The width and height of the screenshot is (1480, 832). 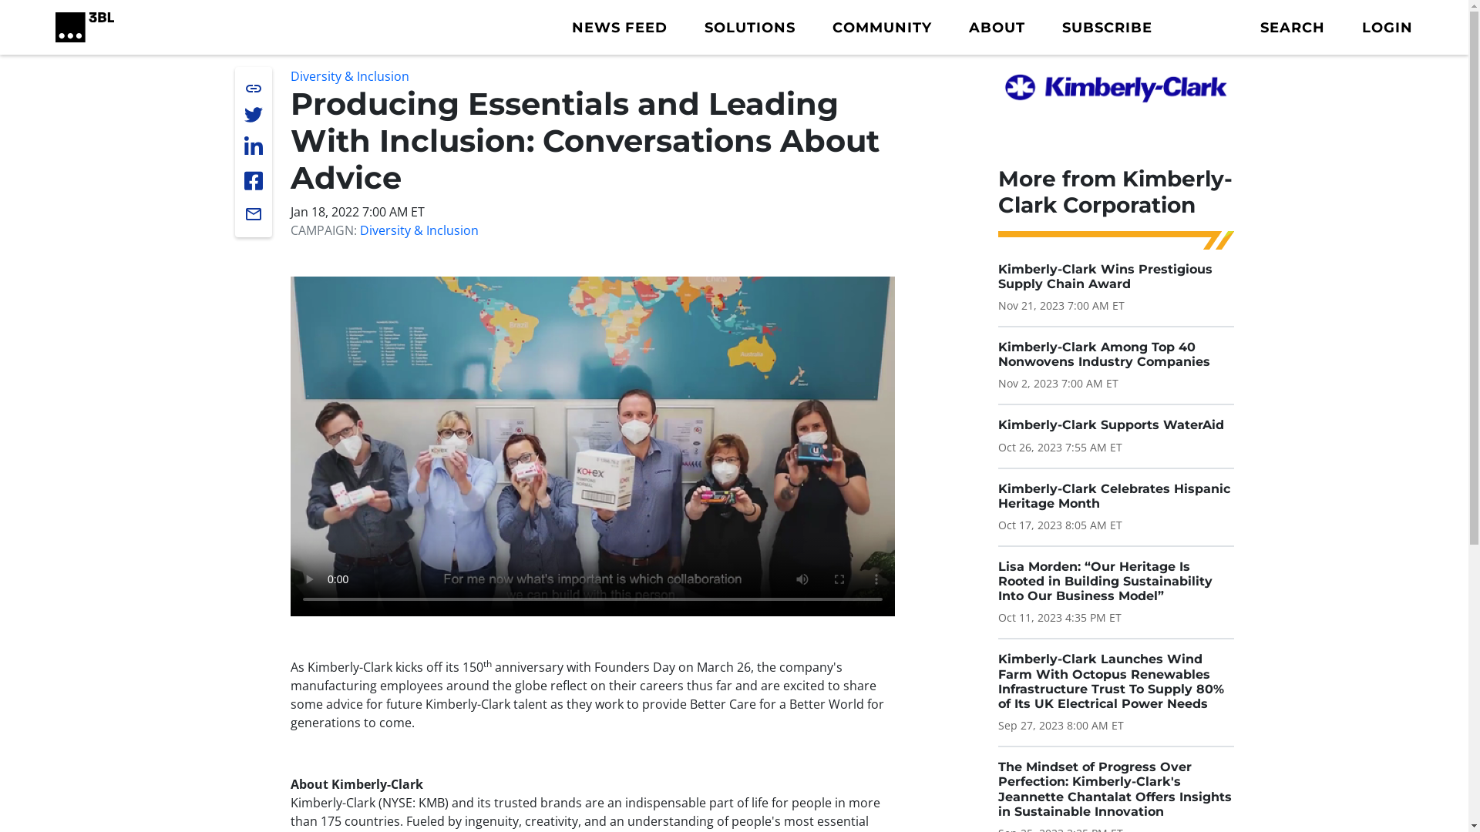 I want to click on SOLUTIONS, so click(x=750, y=27).